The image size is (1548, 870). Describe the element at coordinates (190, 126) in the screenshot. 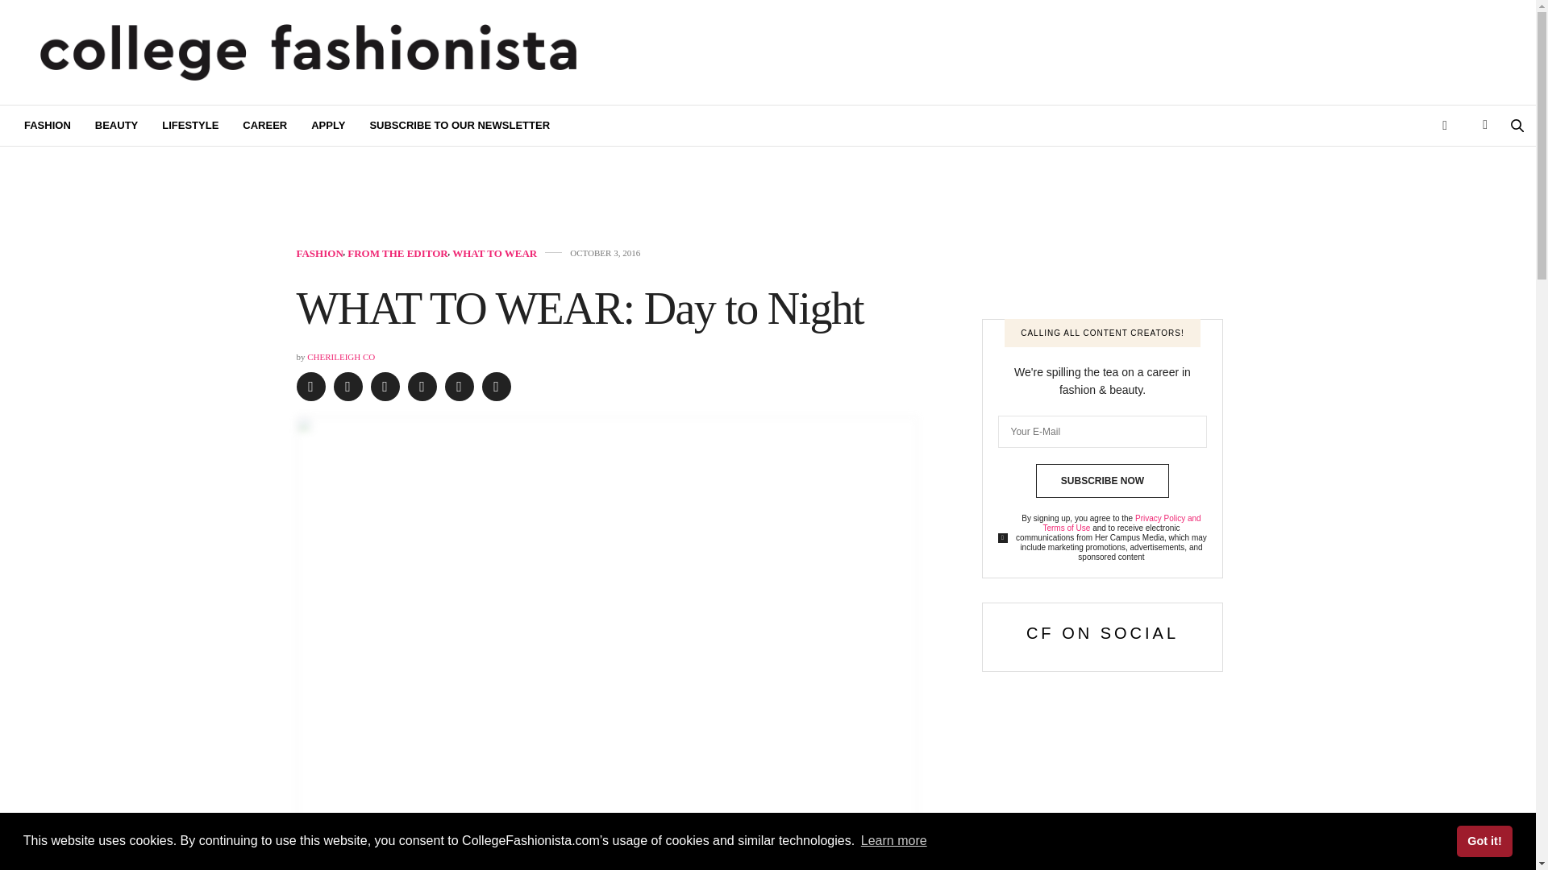

I see `LIFESTYLE` at that location.